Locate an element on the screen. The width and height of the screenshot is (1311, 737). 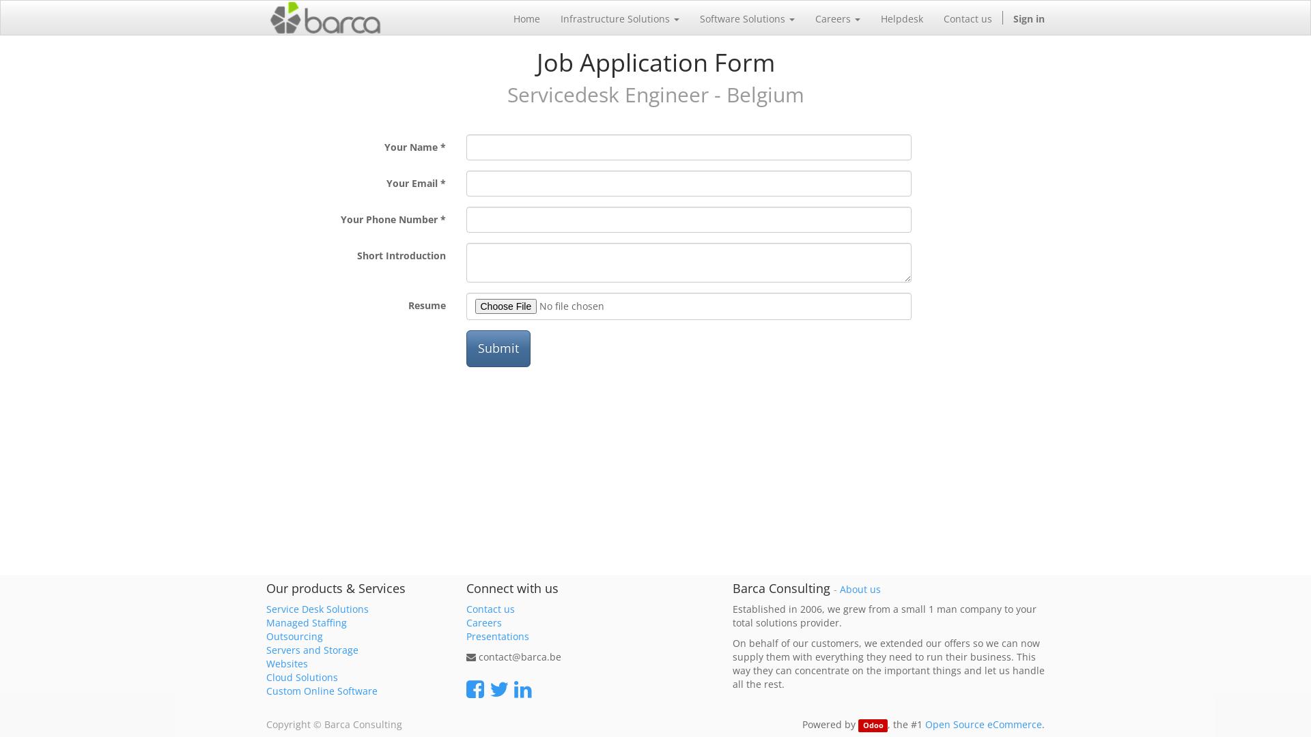
Managed Staffing is located at coordinates (307, 622).